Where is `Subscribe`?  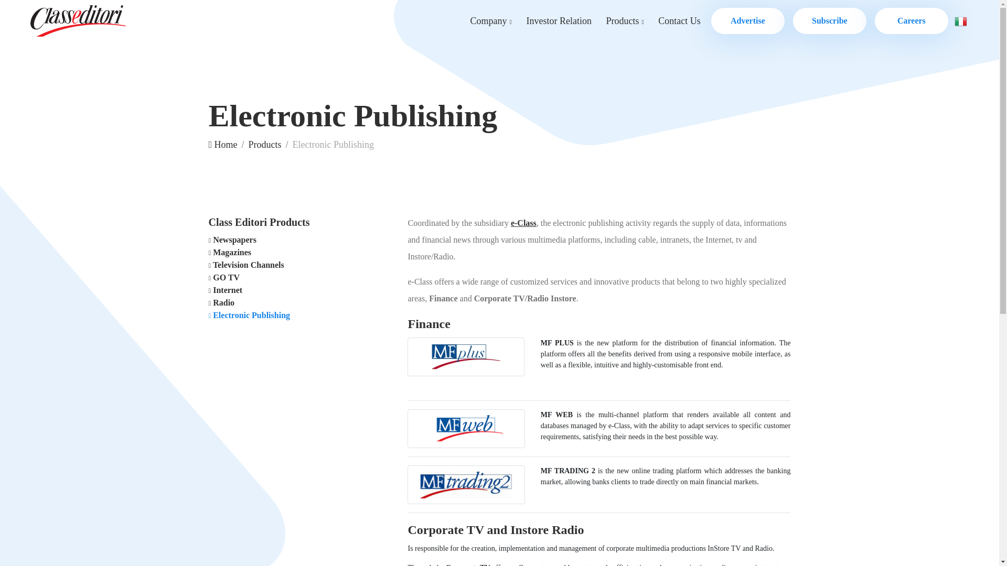
Subscribe is located at coordinates (830, 21).